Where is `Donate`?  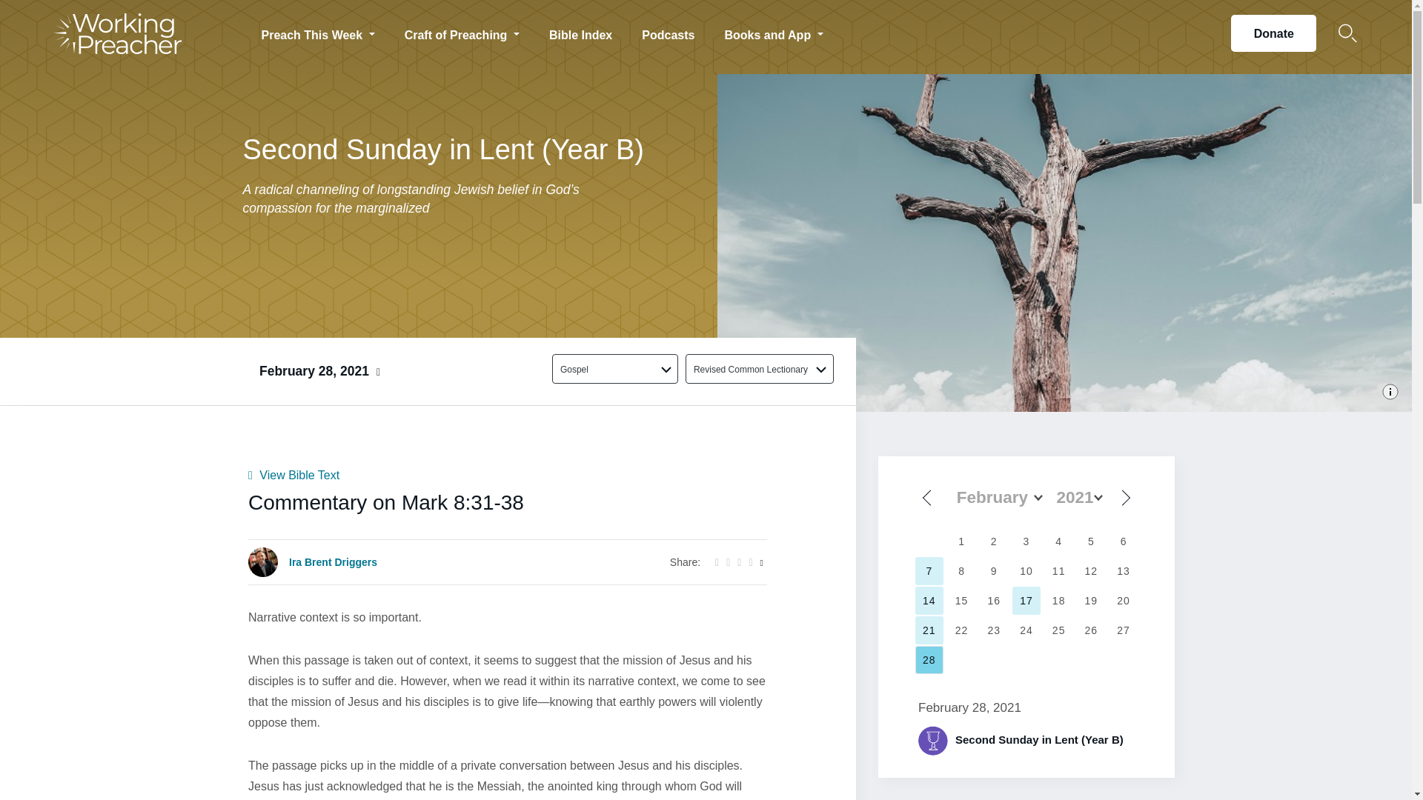 Donate is located at coordinates (1273, 33).